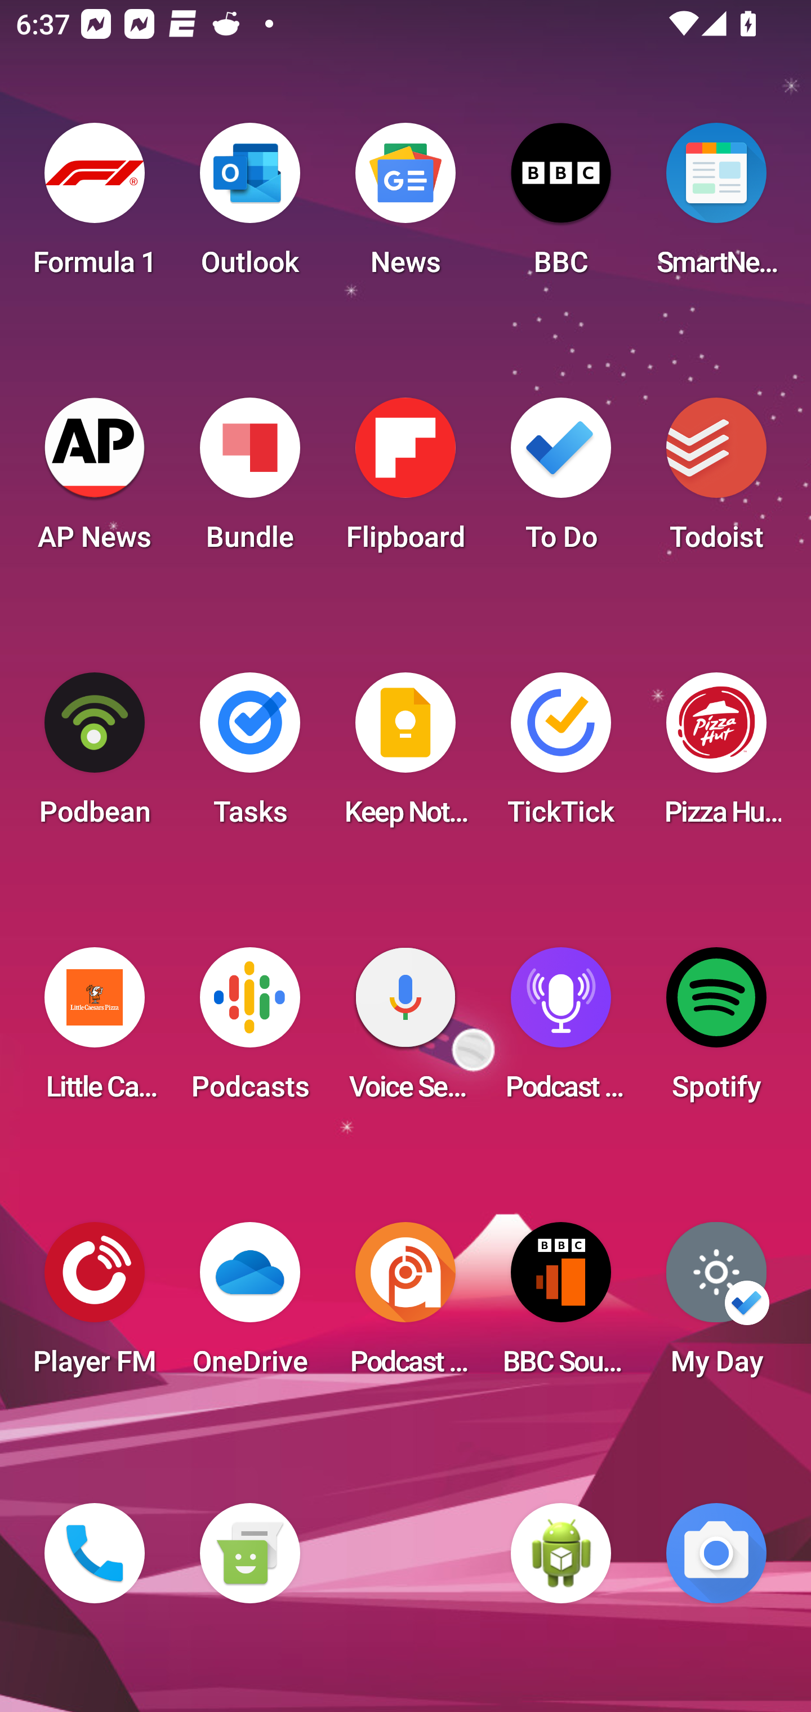  I want to click on BBC, so click(561, 206).